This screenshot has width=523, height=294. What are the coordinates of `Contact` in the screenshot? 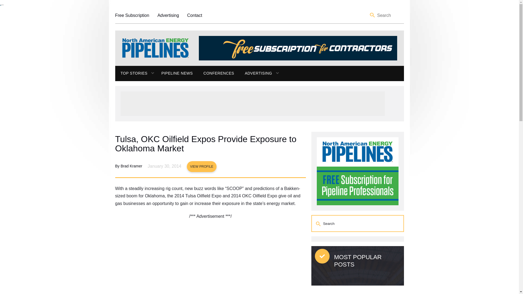 It's located at (194, 15).